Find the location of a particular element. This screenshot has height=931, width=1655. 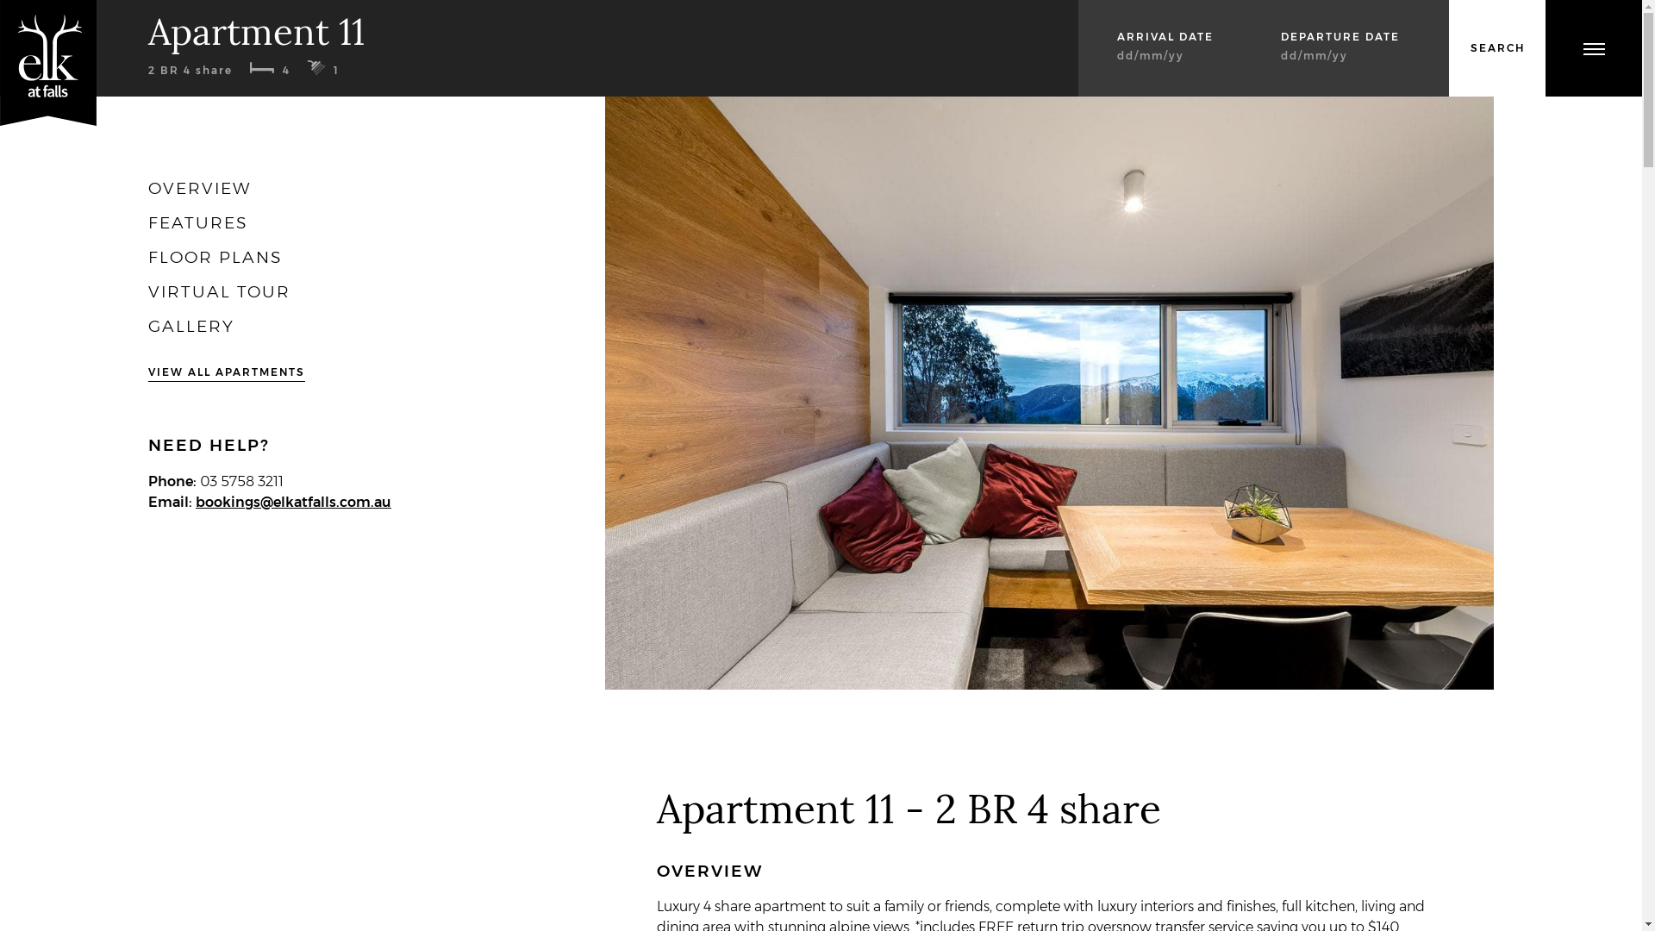

FLOOR PLANS is located at coordinates (215, 257).